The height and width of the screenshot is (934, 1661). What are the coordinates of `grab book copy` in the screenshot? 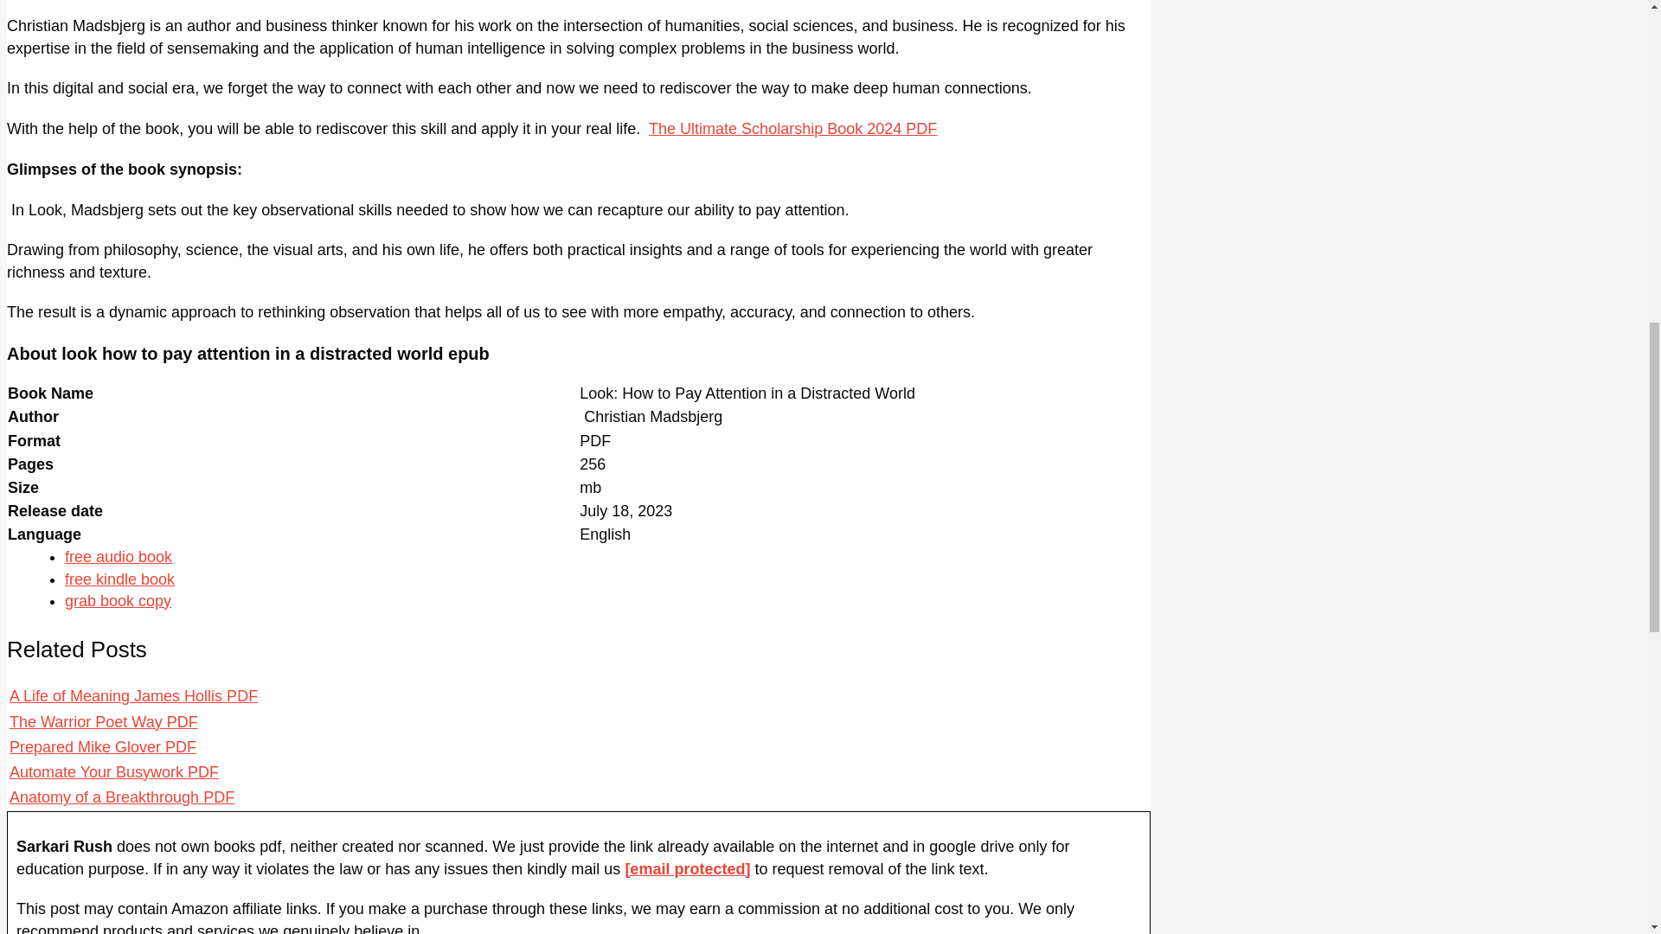 It's located at (118, 600).